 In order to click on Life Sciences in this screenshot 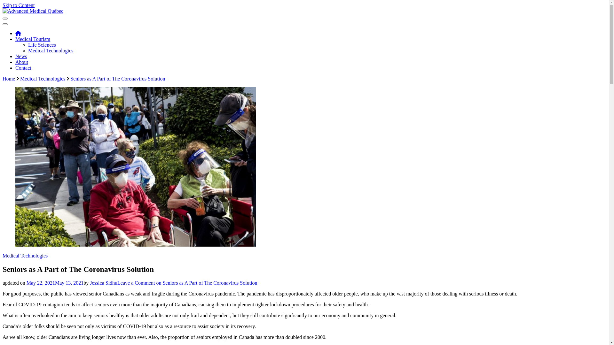, I will do `click(42, 45)`.